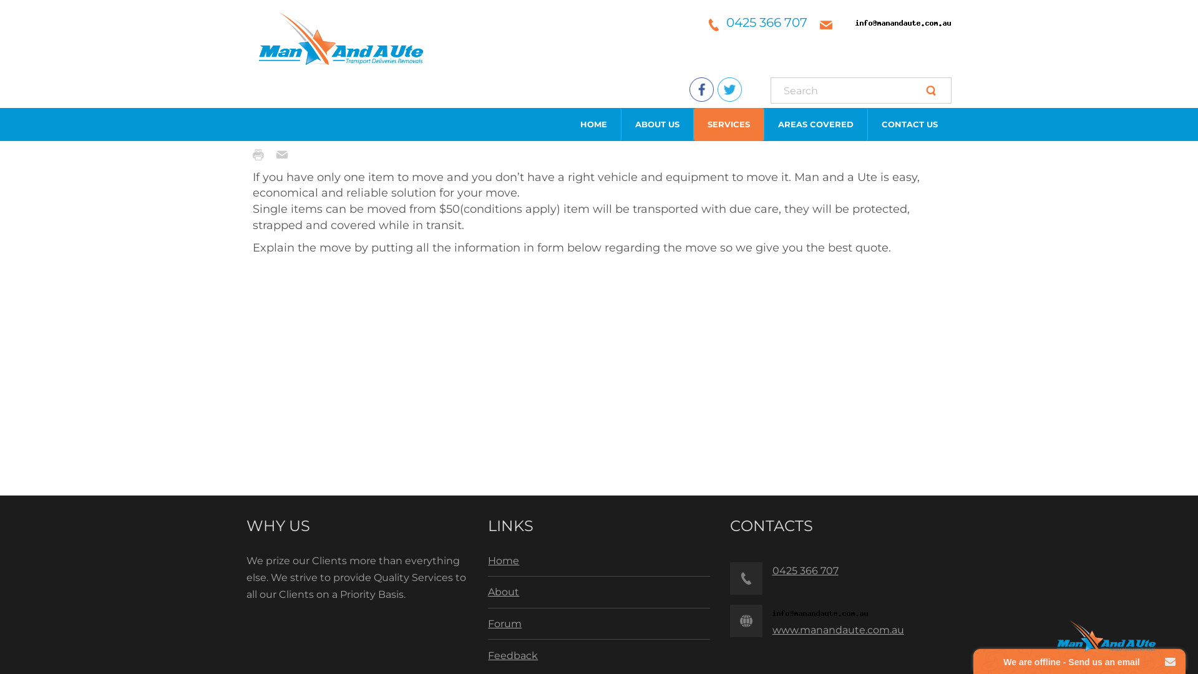  I want to click on Print article < Single Item >, so click(261, 155).